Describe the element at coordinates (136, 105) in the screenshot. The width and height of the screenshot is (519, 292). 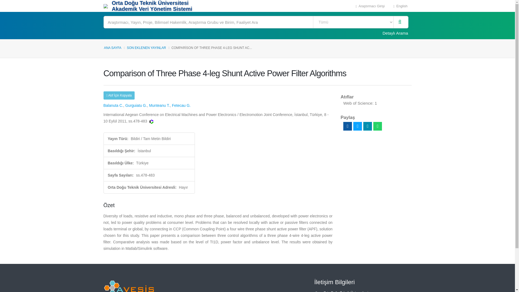
I see `Gelu Gurguiatu` at that location.